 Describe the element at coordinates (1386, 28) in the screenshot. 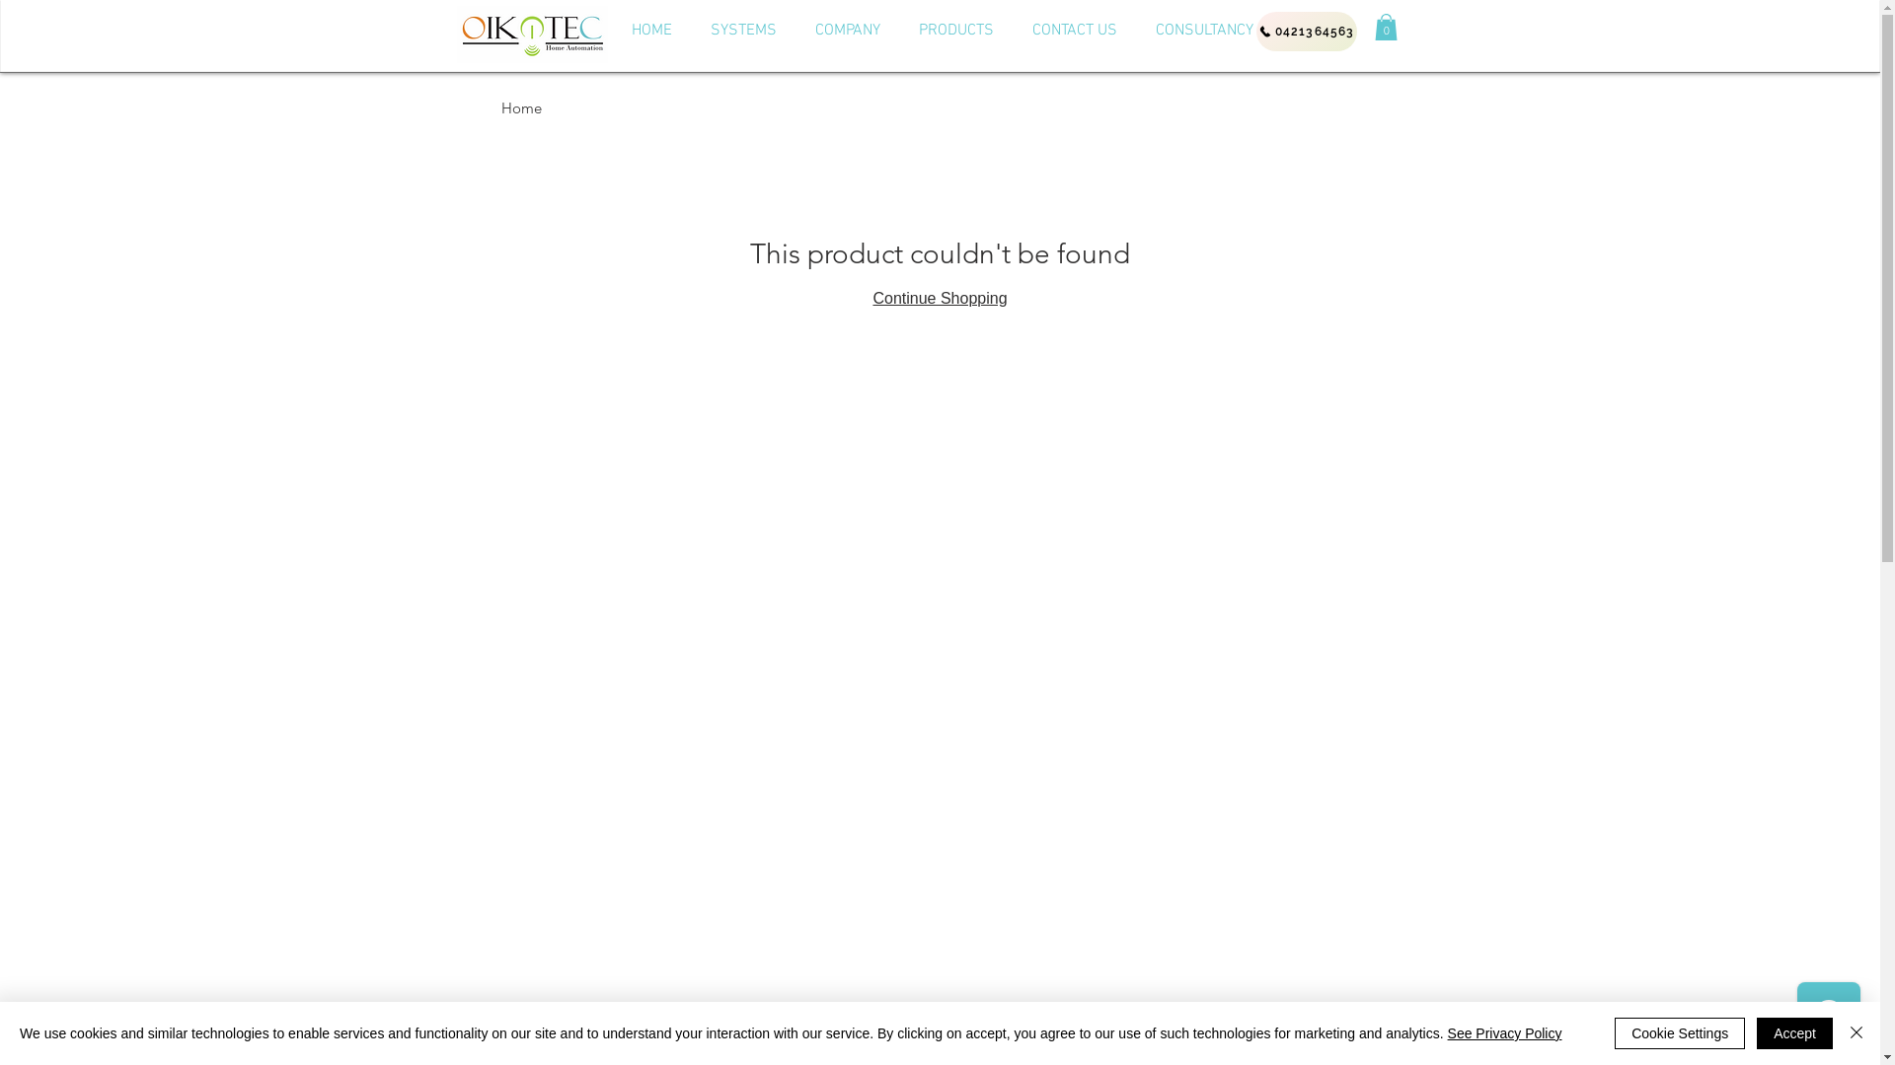

I see `0` at that location.